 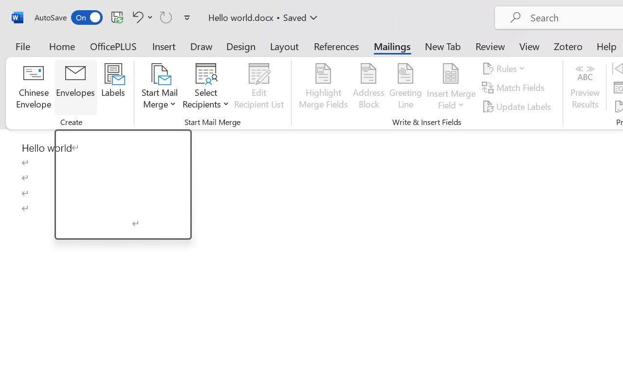 What do you see at coordinates (22, 46) in the screenshot?
I see `File Tab` at bounding box center [22, 46].